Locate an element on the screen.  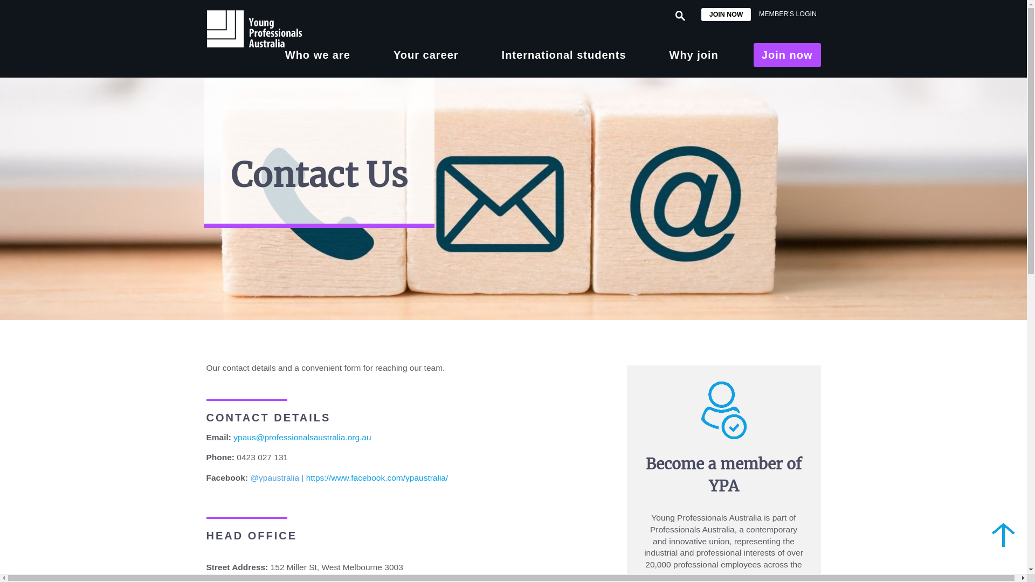
JOIN NOW is located at coordinates (727, 14).